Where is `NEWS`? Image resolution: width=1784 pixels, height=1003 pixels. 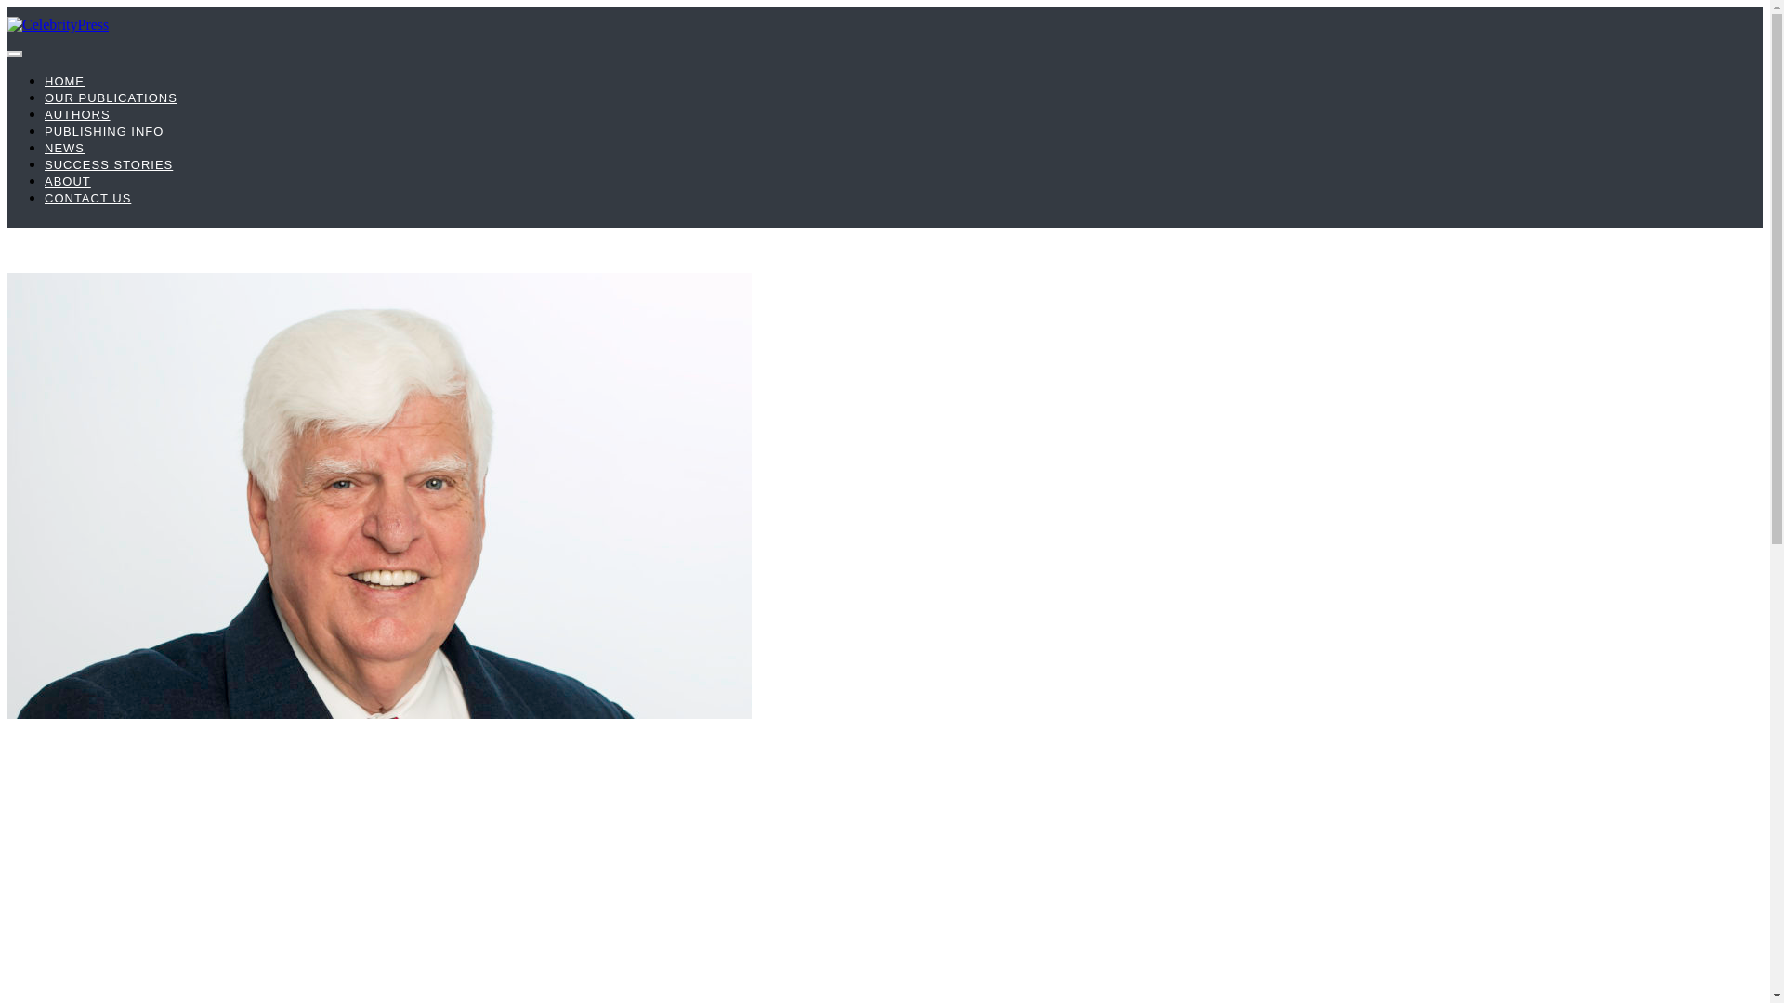 NEWS is located at coordinates (64, 149).